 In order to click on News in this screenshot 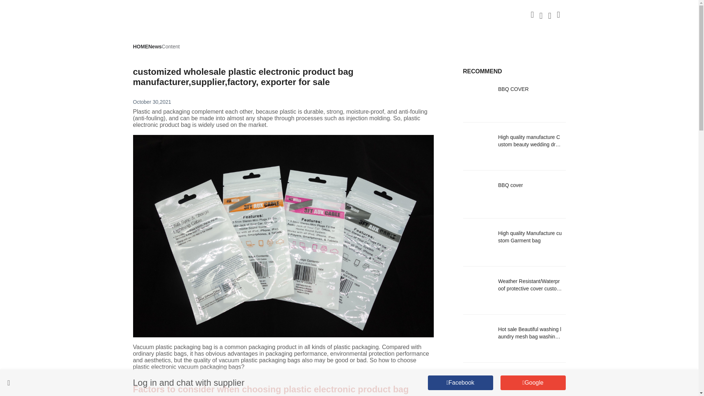, I will do `click(155, 46)`.